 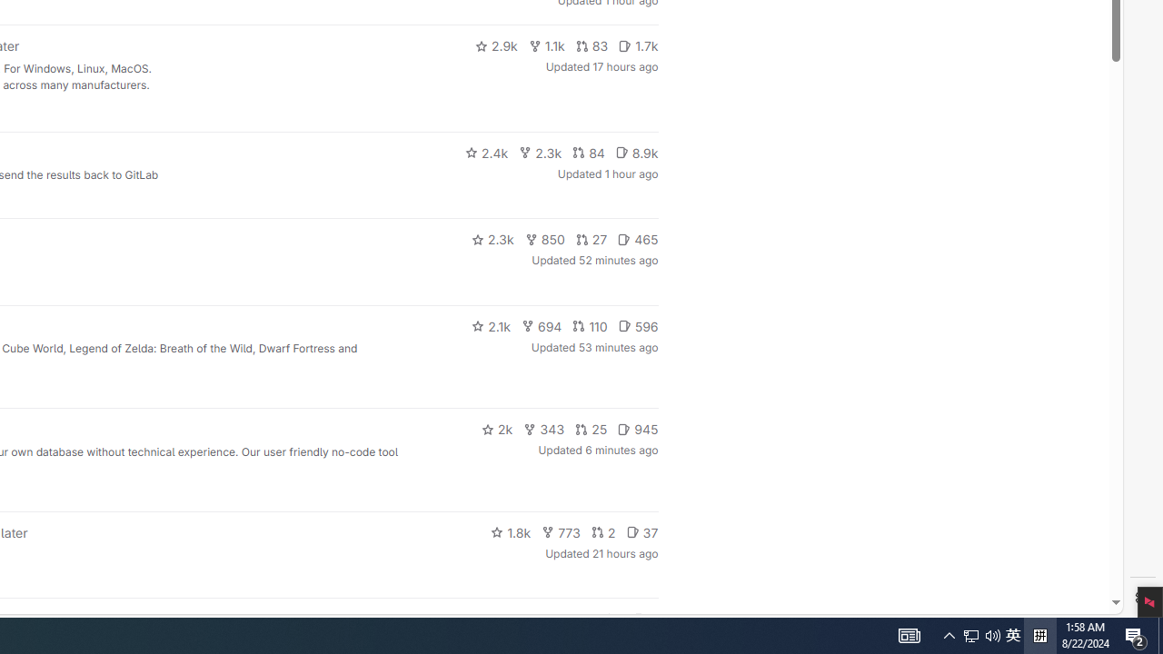 I want to click on 945, so click(x=638, y=429).